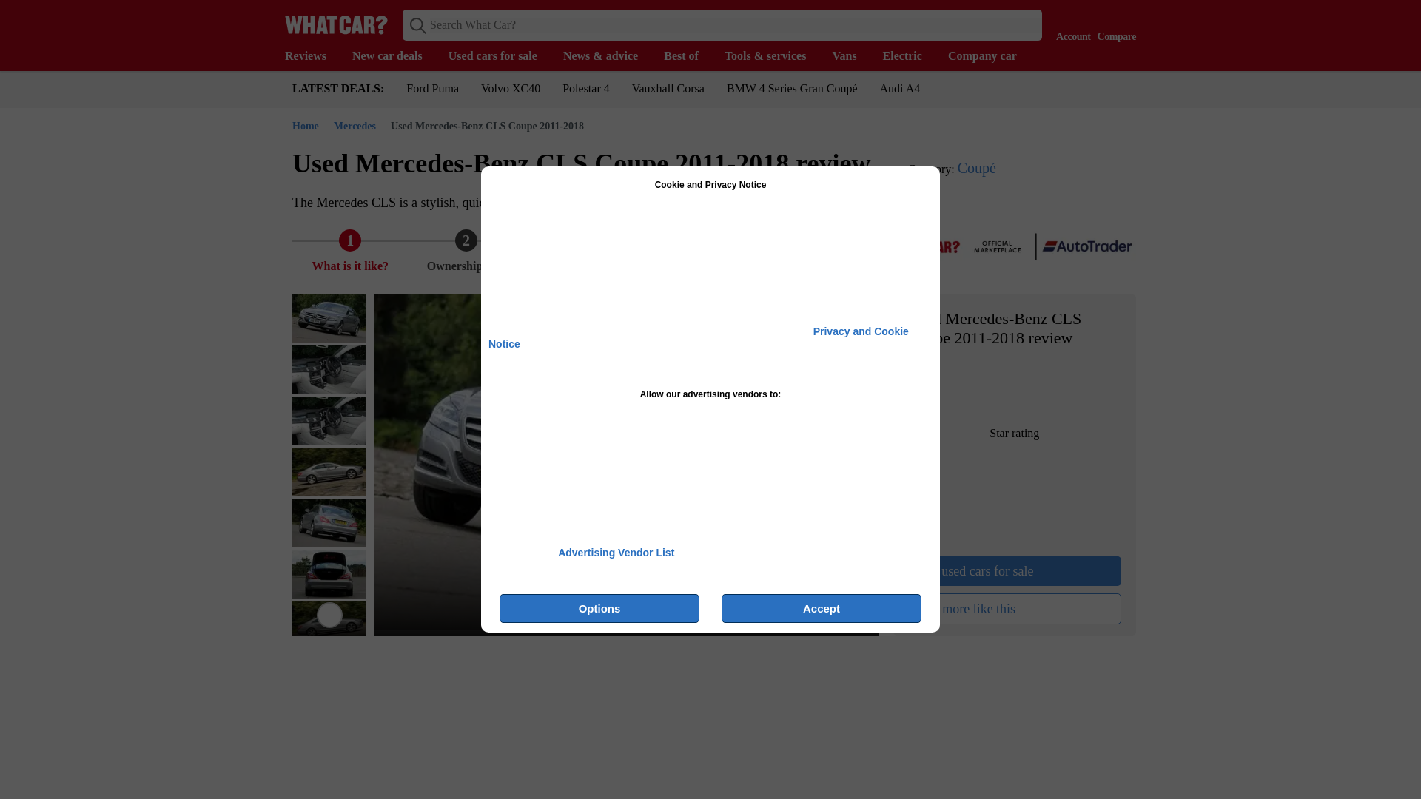 The height and width of the screenshot is (799, 1421). I want to click on Used cars for sale, so click(500, 56).